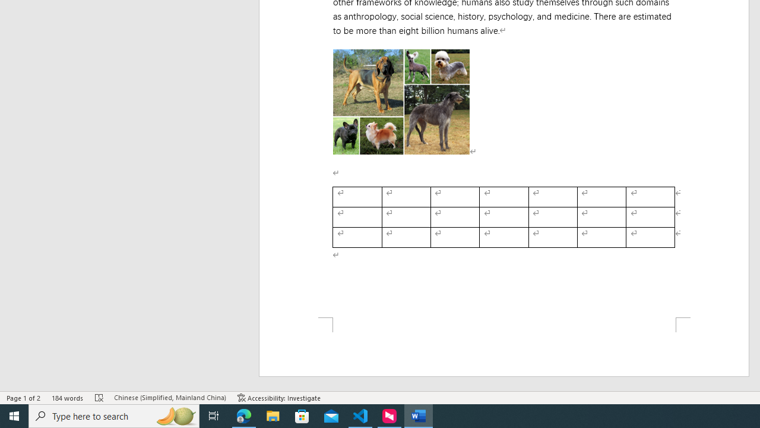 This screenshot has height=428, width=760. Describe the element at coordinates (68, 397) in the screenshot. I see `Word Count 184 words` at that location.